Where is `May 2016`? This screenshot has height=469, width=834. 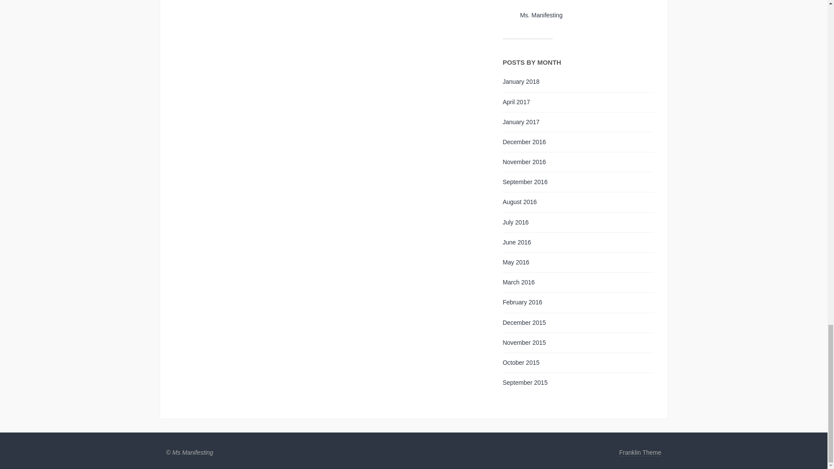
May 2016 is located at coordinates (516, 262).